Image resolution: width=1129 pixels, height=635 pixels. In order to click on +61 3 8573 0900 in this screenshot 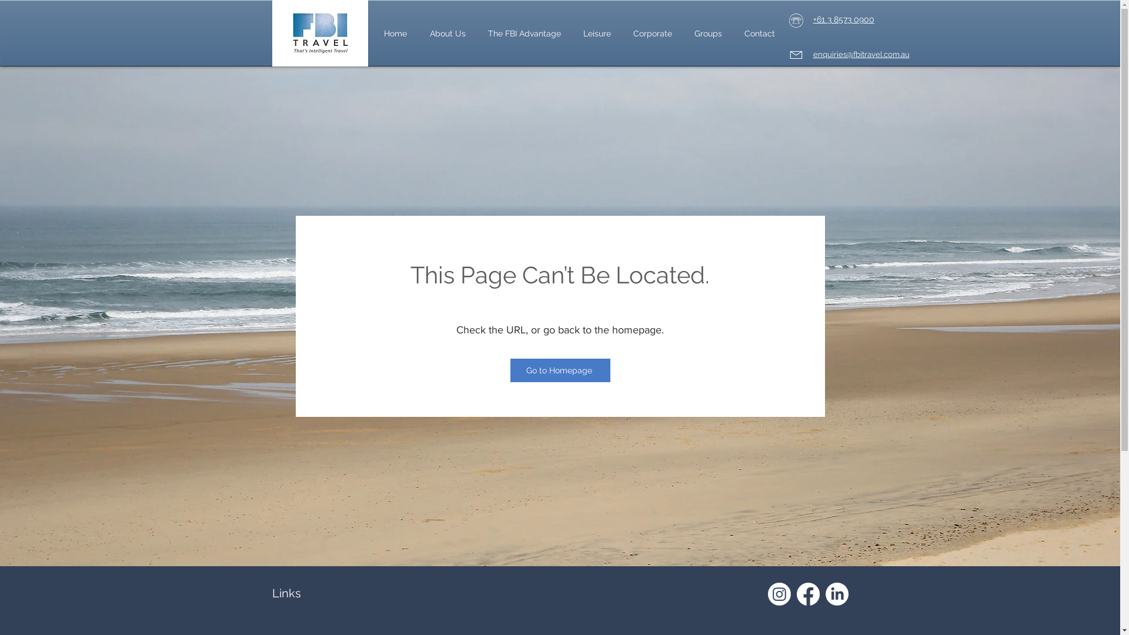, I will do `click(843, 19)`.